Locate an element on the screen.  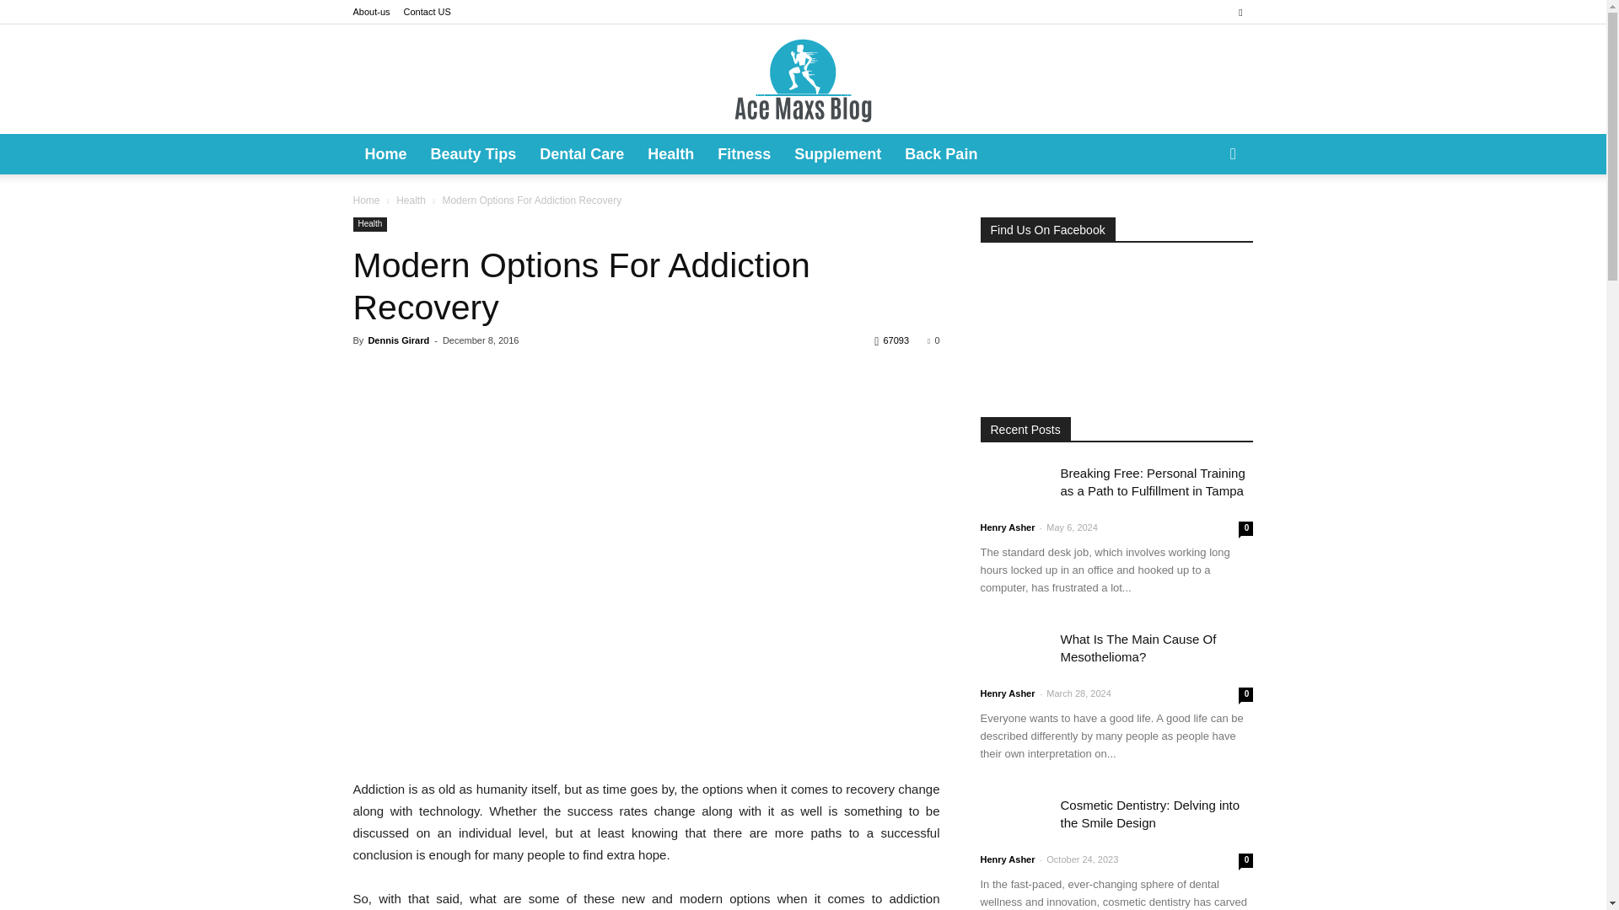
Contact US is located at coordinates (427, 12).